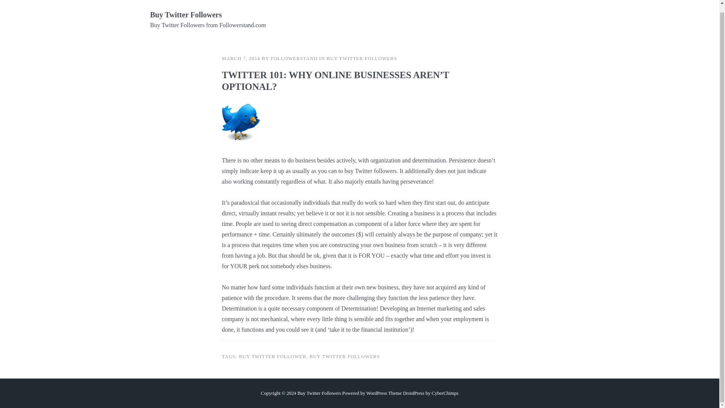 The height and width of the screenshot is (408, 725). I want to click on Buy Twitter Followers, so click(186, 14).